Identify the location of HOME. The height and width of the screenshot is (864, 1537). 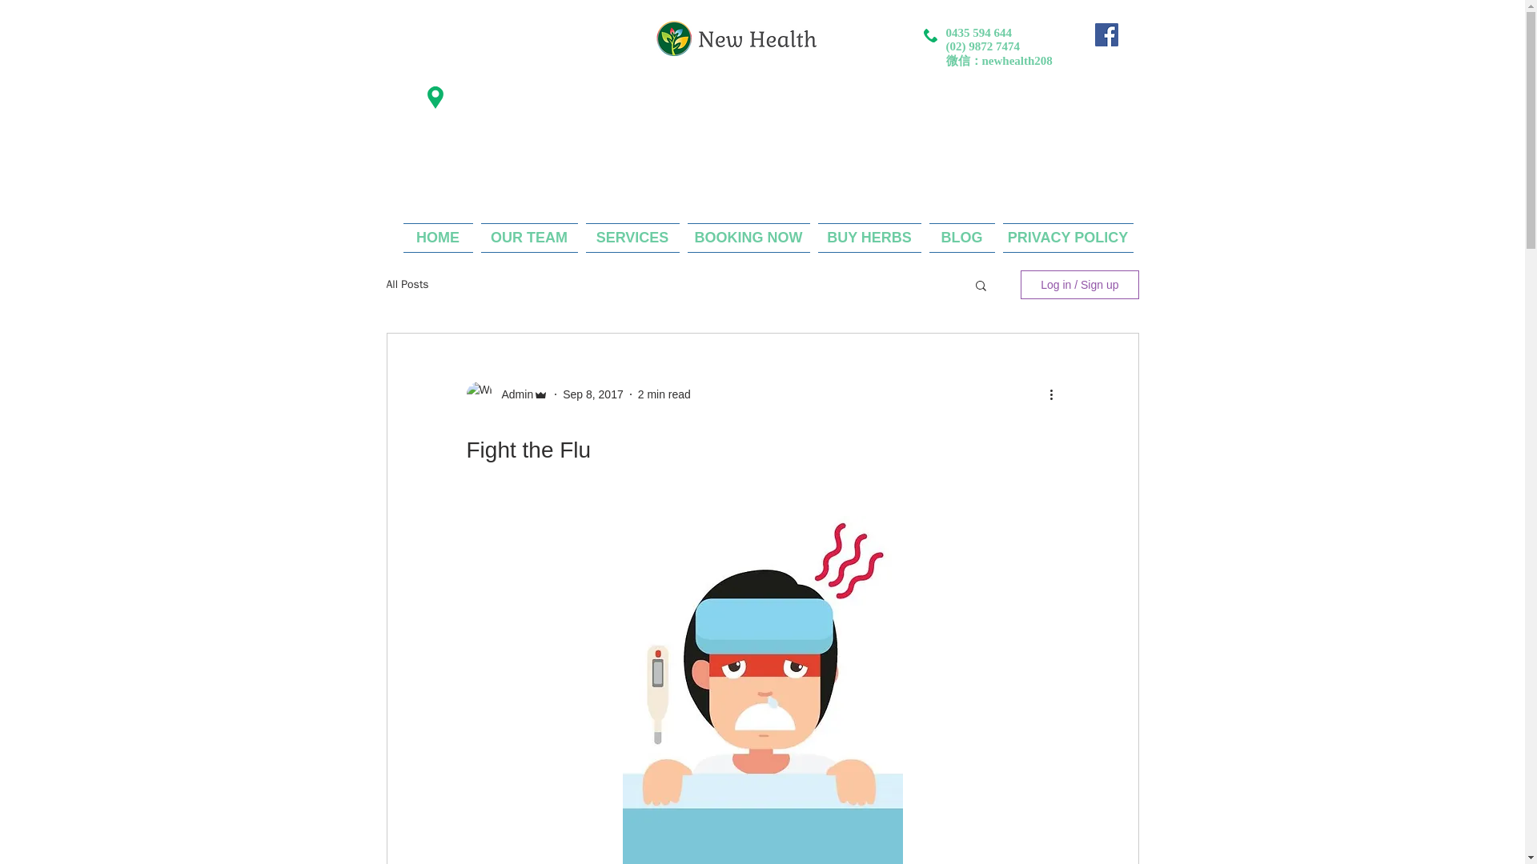
(439, 238).